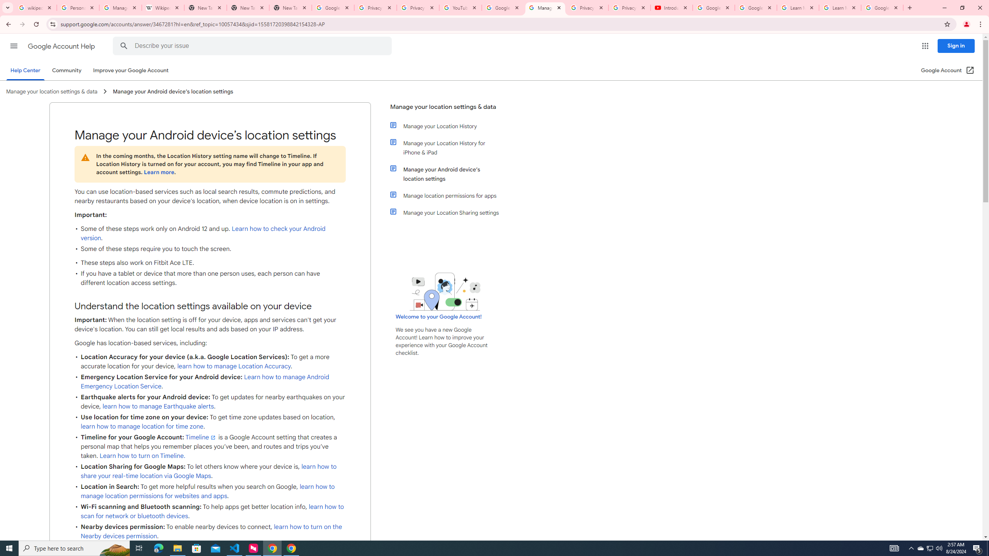  What do you see at coordinates (62, 46) in the screenshot?
I see `Google Account Help` at bounding box center [62, 46].